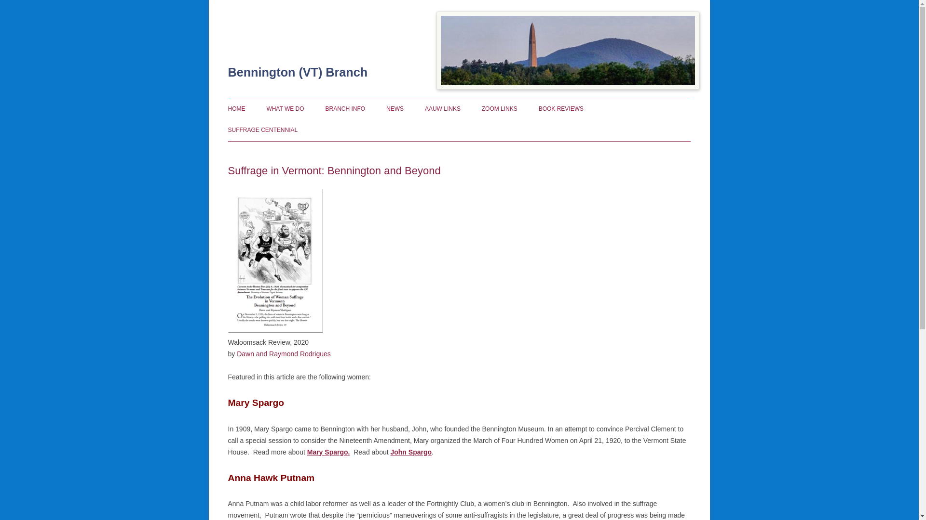 This screenshot has height=520, width=926. I want to click on ZOOM LINKS, so click(500, 109).